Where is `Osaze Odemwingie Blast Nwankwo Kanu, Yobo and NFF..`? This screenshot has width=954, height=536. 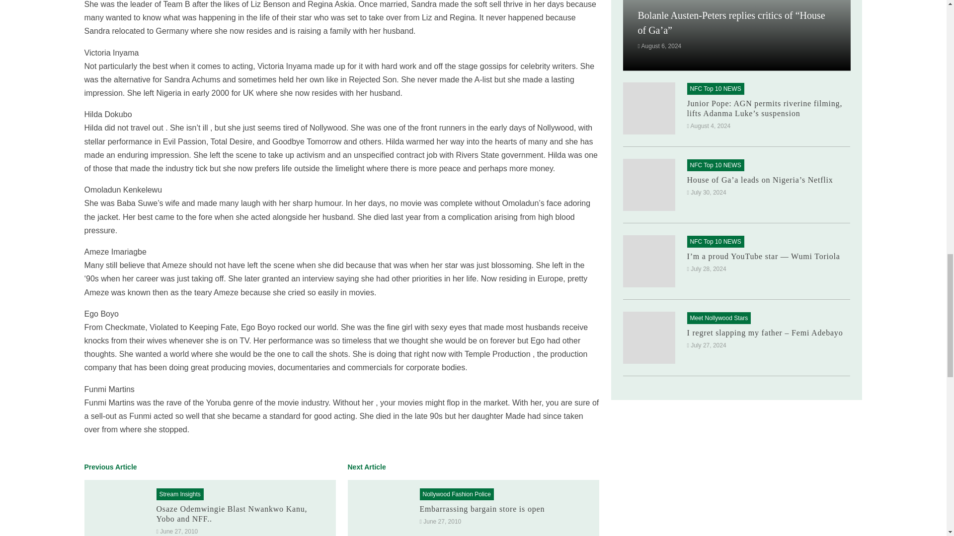 Osaze Odemwingie Blast Nwankwo Kanu, Yobo and NFF.. is located at coordinates (232, 514).